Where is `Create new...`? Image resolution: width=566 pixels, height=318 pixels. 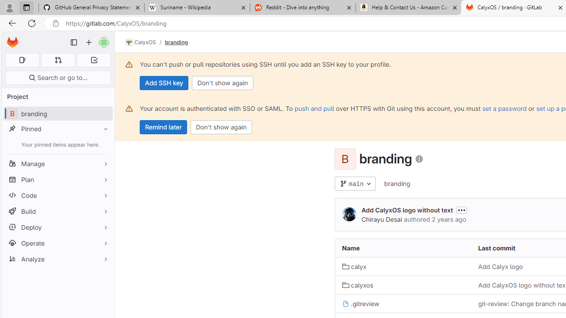
Create new... is located at coordinates (89, 42).